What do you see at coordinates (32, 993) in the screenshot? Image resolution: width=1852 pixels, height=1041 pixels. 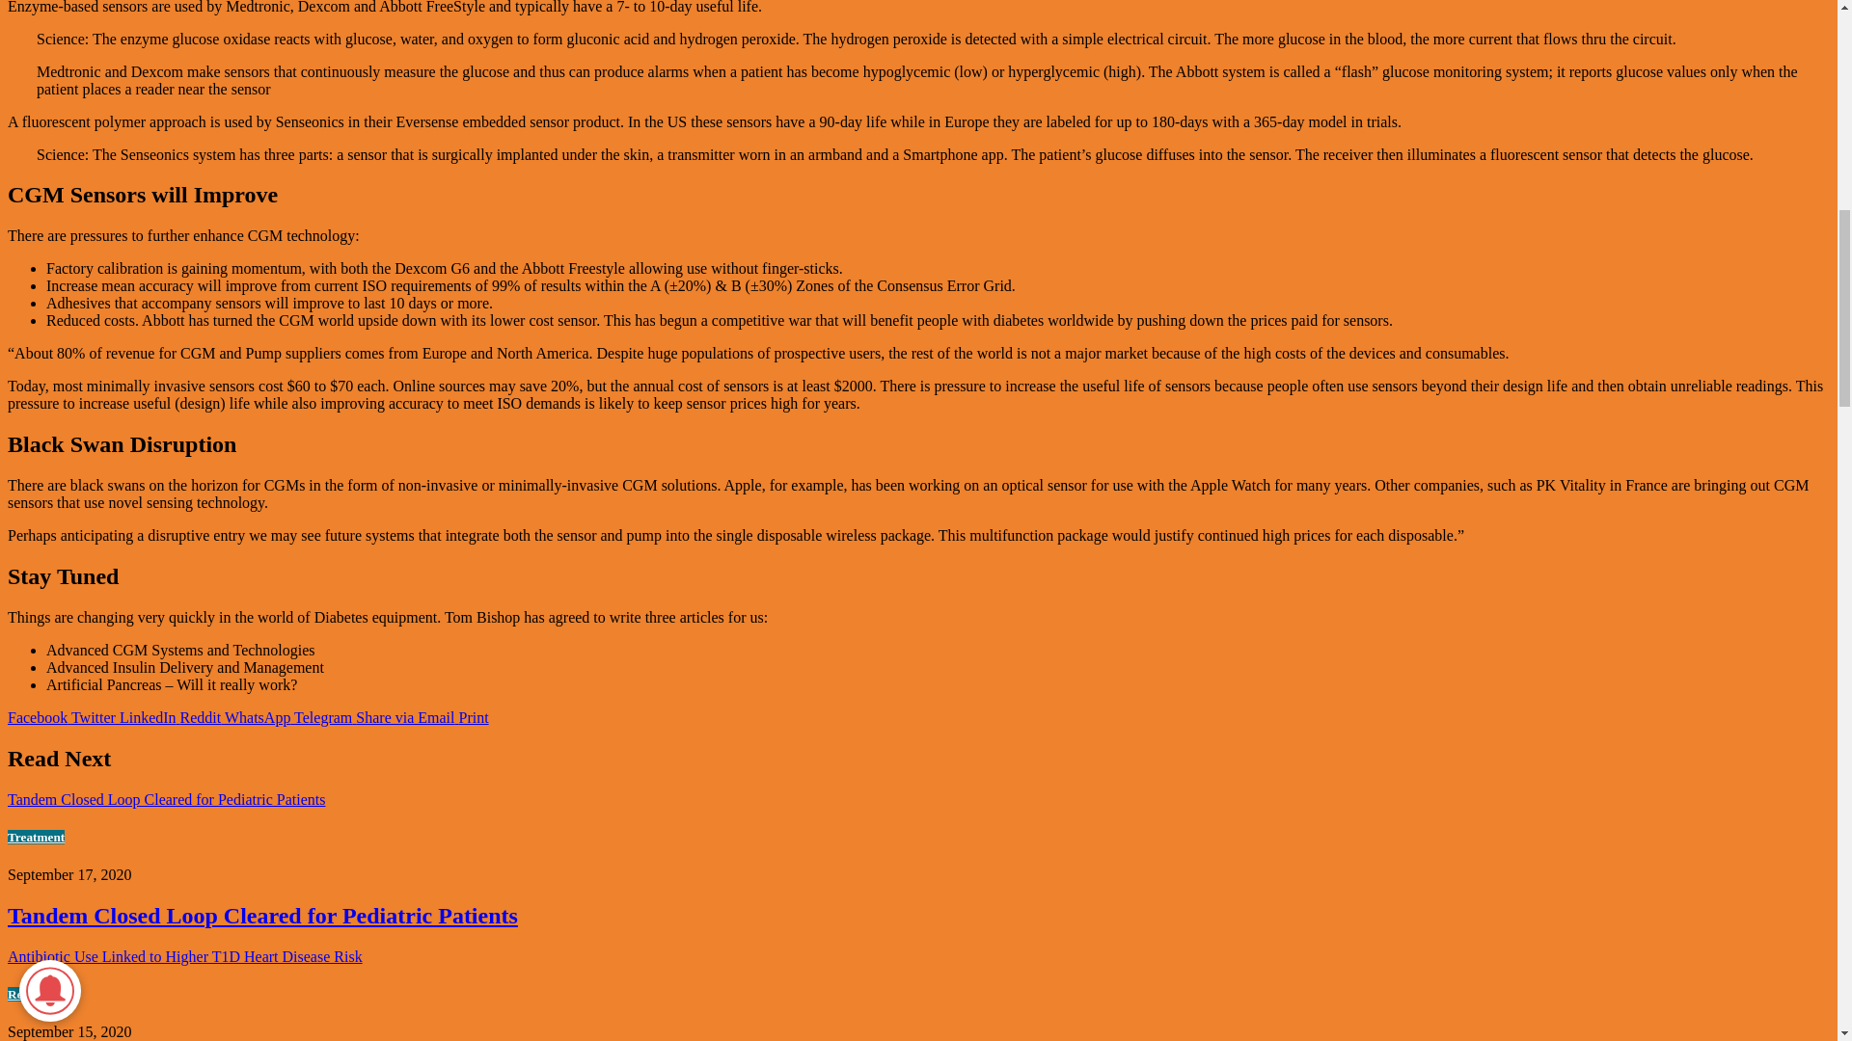 I see `Research` at bounding box center [32, 993].